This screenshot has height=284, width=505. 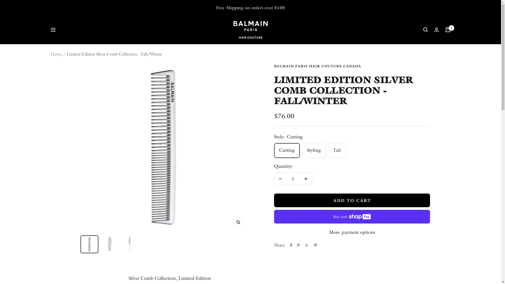 What do you see at coordinates (318, 66) in the screenshot?
I see `BALMAIN PARIS HAIR COUTURE CANADA` at bounding box center [318, 66].